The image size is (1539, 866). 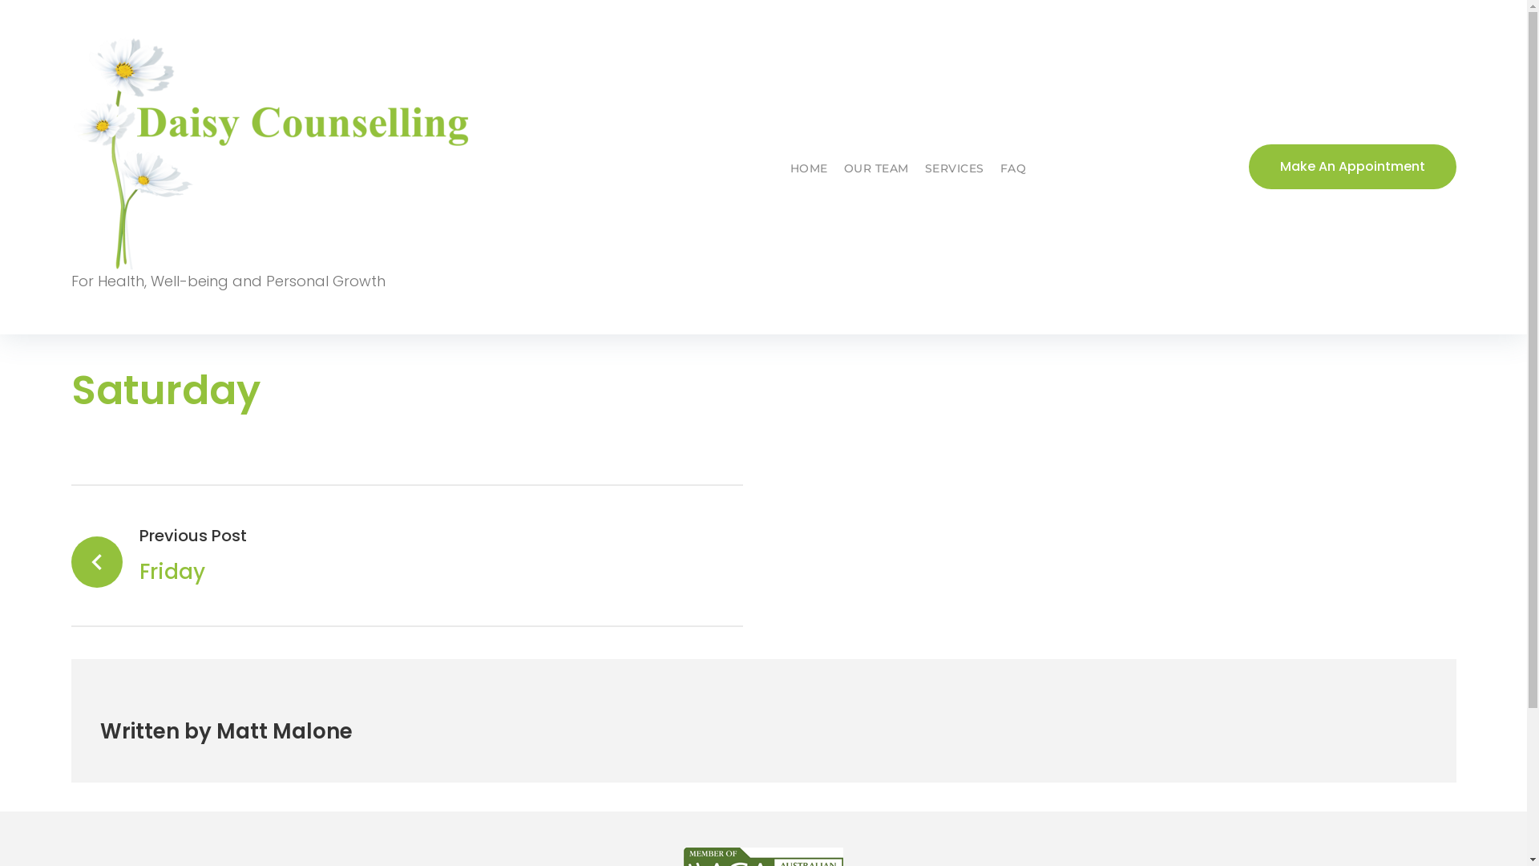 I want to click on Matt Malone, so click(x=285, y=731).